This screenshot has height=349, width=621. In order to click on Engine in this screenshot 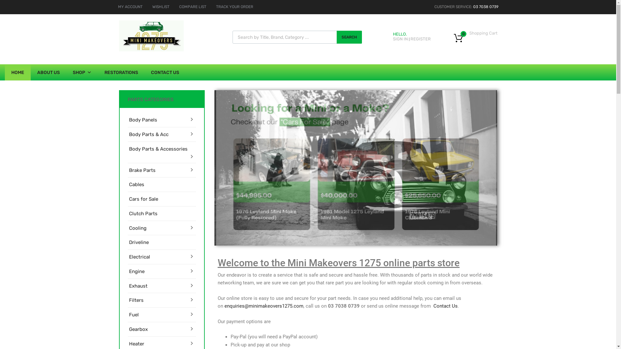, I will do `click(136, 271)`.